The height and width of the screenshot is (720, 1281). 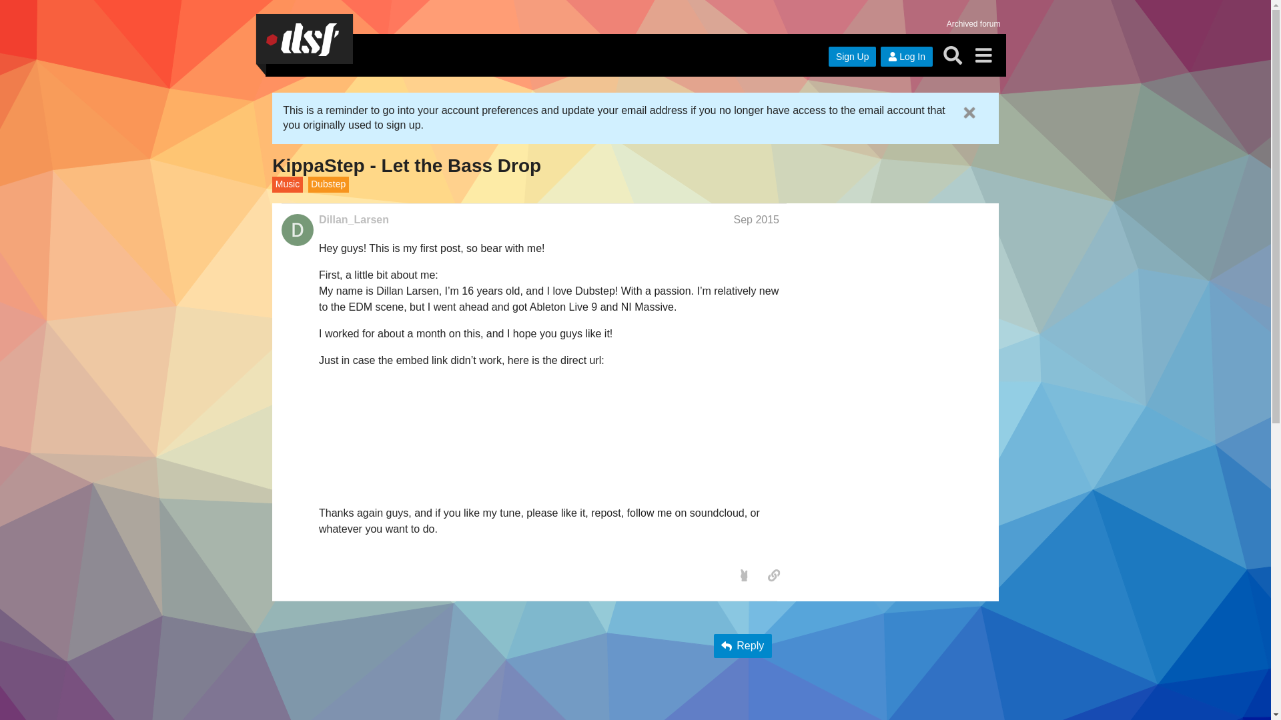 I want to click on Dubstep, so click(x=328, y=184).